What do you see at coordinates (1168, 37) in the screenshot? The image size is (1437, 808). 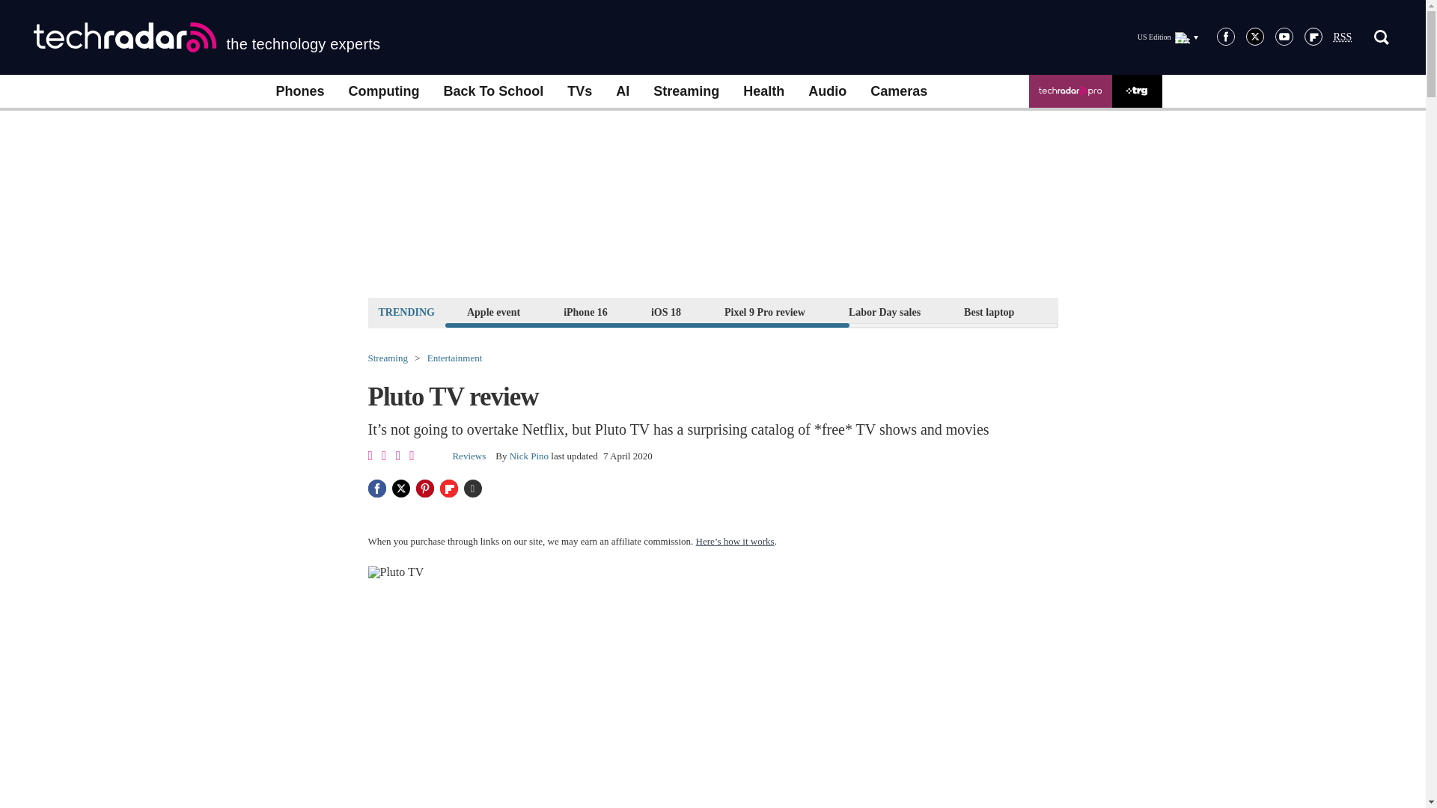 I see `US Edition` at bounding box center [1168, 37].